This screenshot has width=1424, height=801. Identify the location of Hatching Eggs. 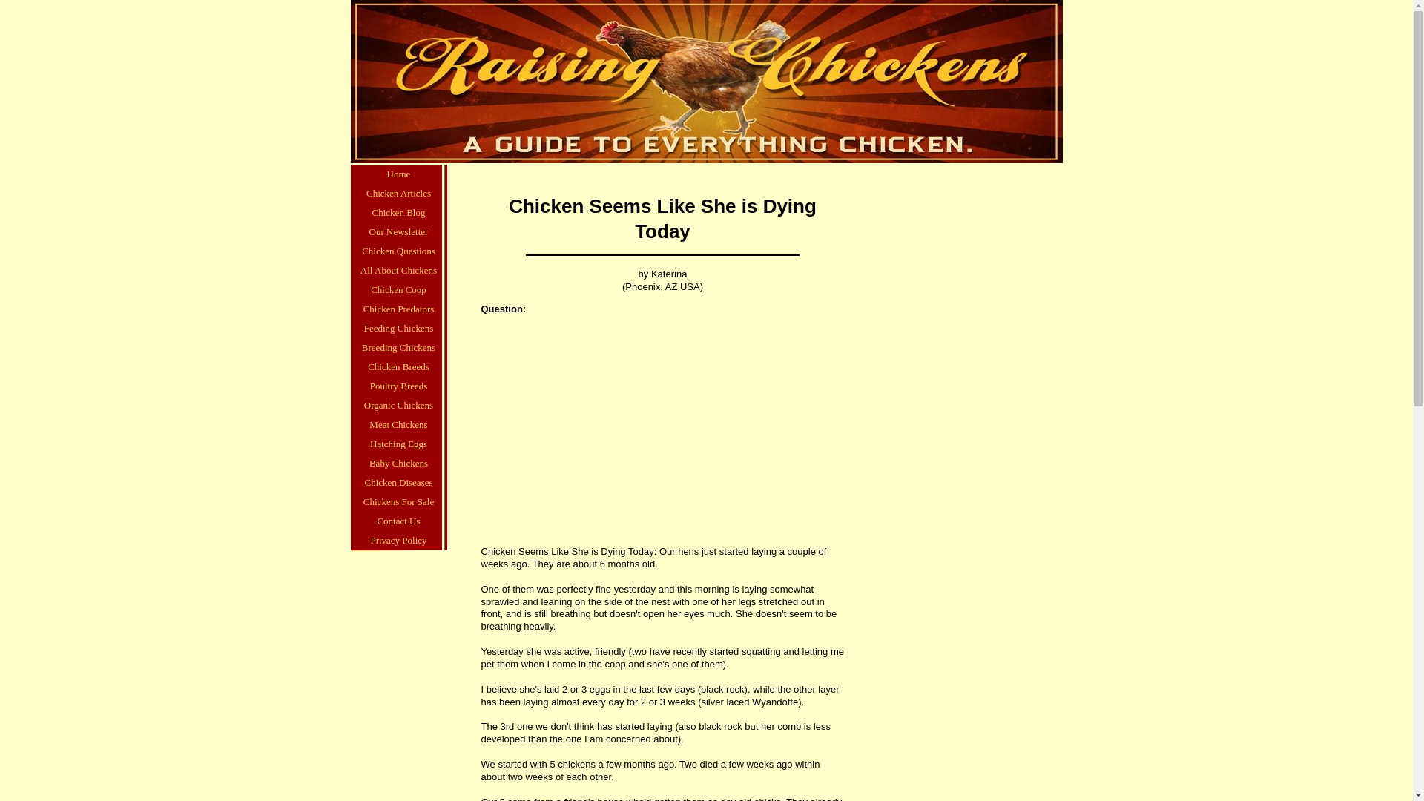
(398, 444).